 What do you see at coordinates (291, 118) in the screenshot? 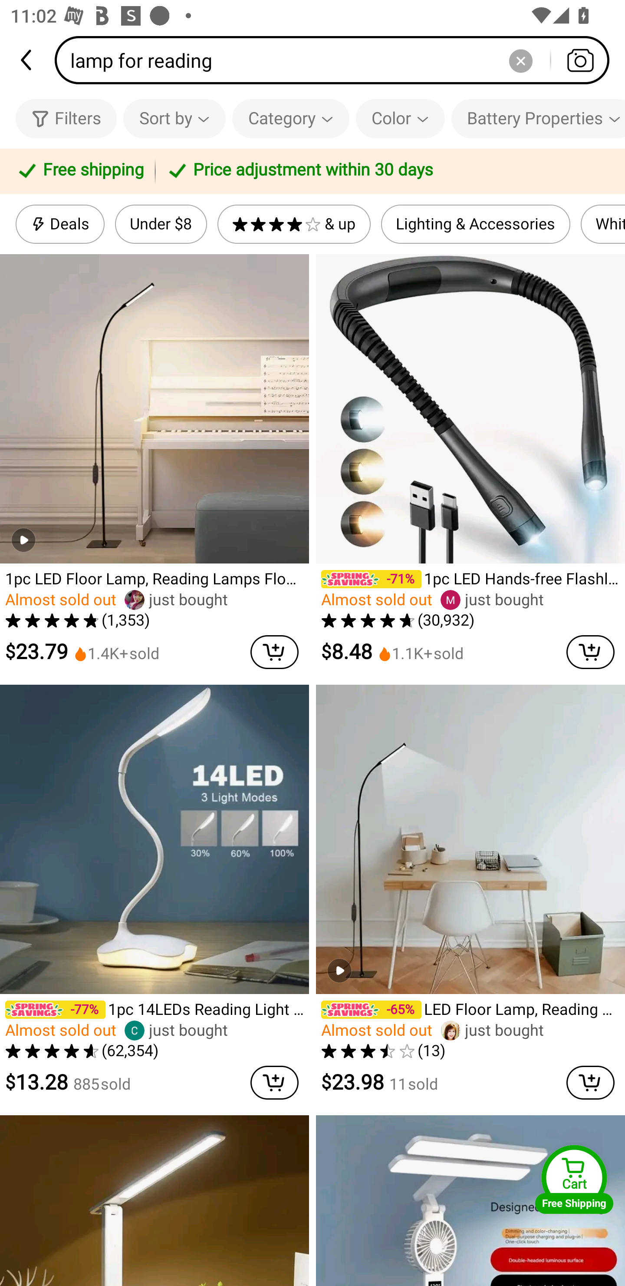
I see `Category` at bounding box center [291, 118].